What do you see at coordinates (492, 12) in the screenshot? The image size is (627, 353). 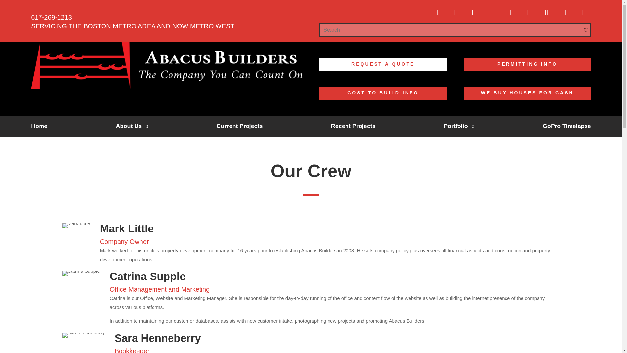 I see `Follow on dribbble` at bounding box center [492, 12].